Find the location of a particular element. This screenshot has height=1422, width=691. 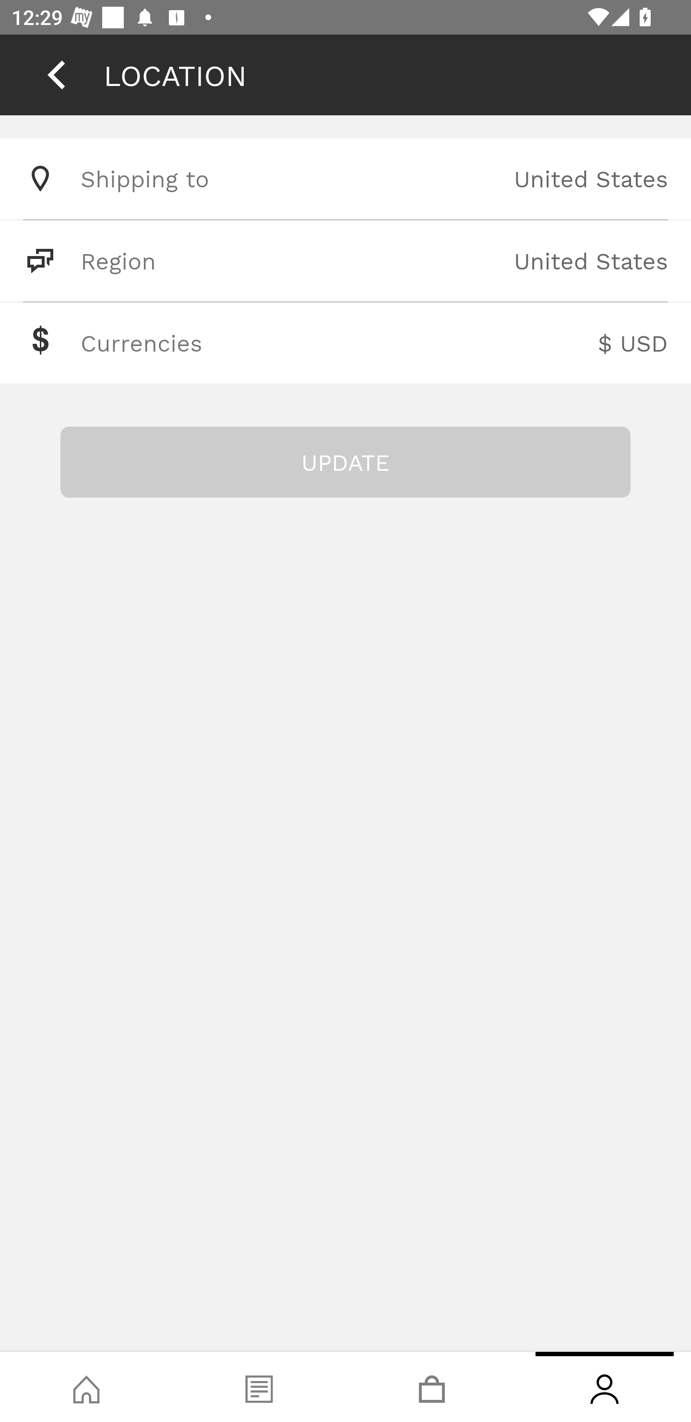

Blog, tab, 2 of 4 is located at coordinates (259, 1387).